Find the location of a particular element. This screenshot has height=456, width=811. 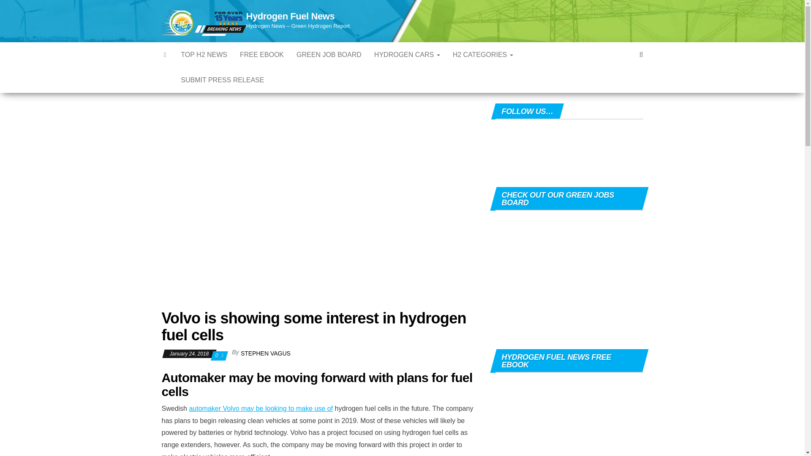

TOP H2 NEWS is located at coordinates (204, 55).